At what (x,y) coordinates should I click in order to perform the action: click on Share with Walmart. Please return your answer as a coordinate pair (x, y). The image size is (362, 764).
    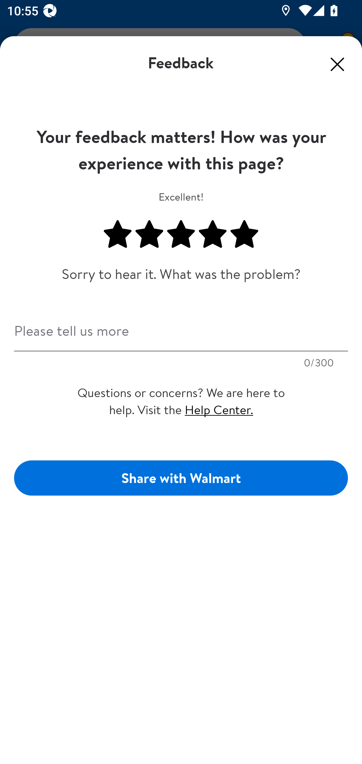
    Looking at the image, I should click on (181, 478).